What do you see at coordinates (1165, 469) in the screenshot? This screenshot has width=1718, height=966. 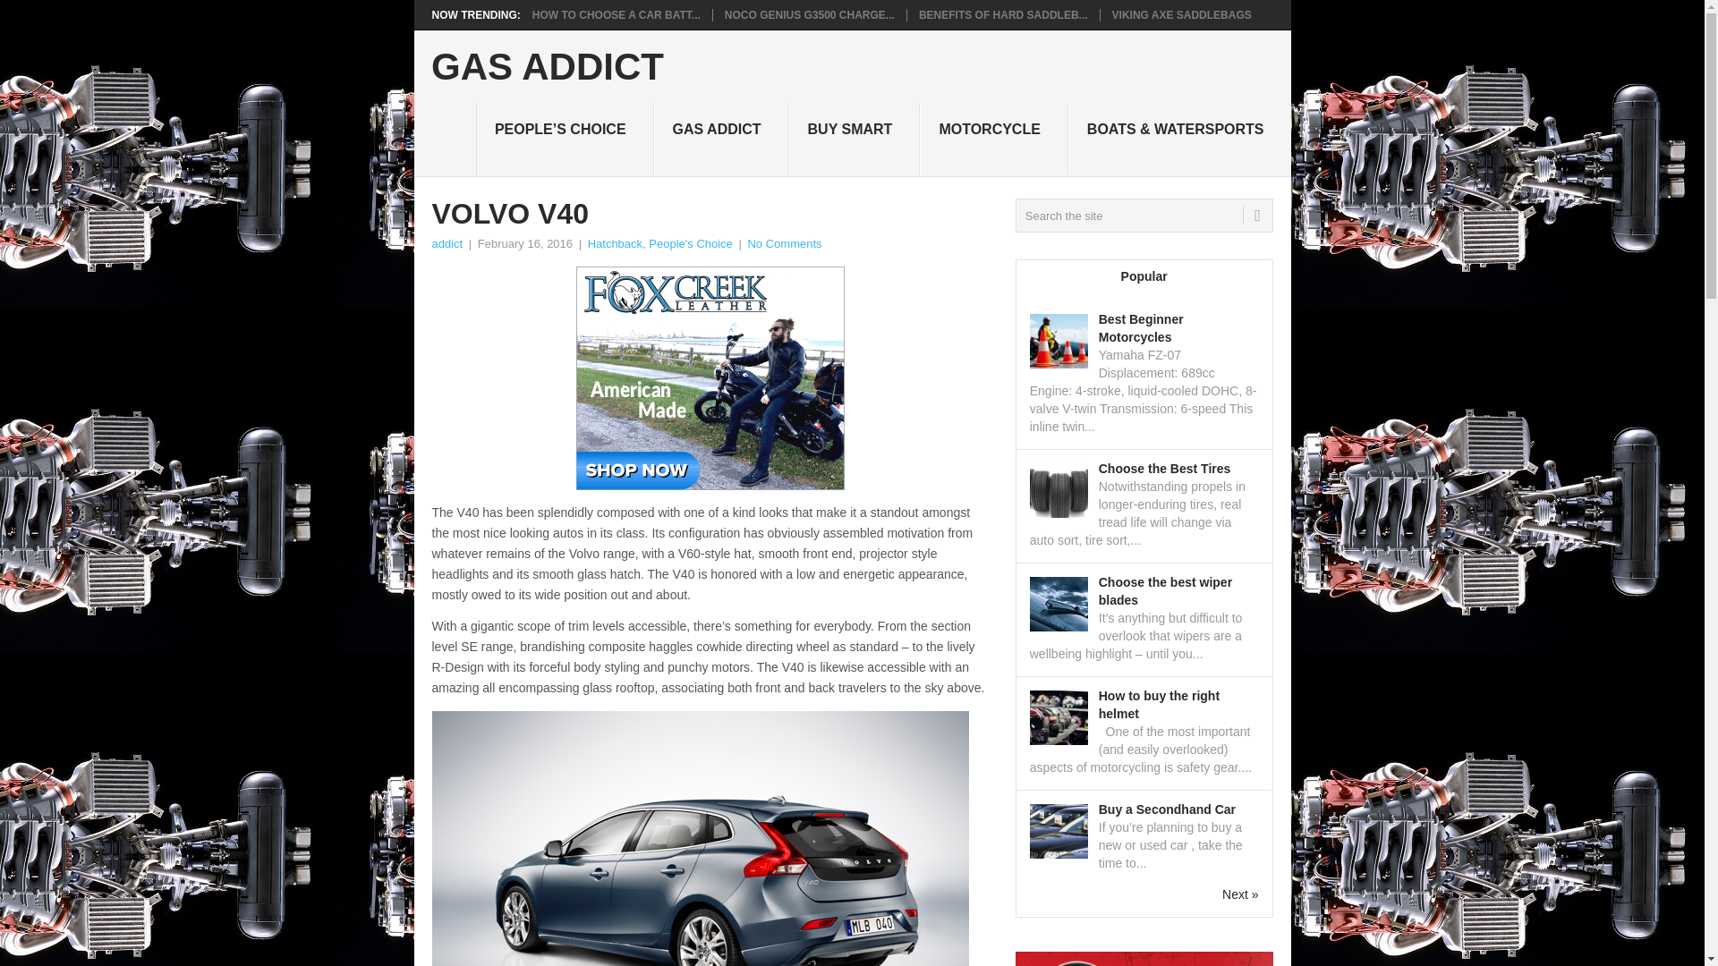 I see `Choose the Best Tires` at bounding box center [1165, 469].